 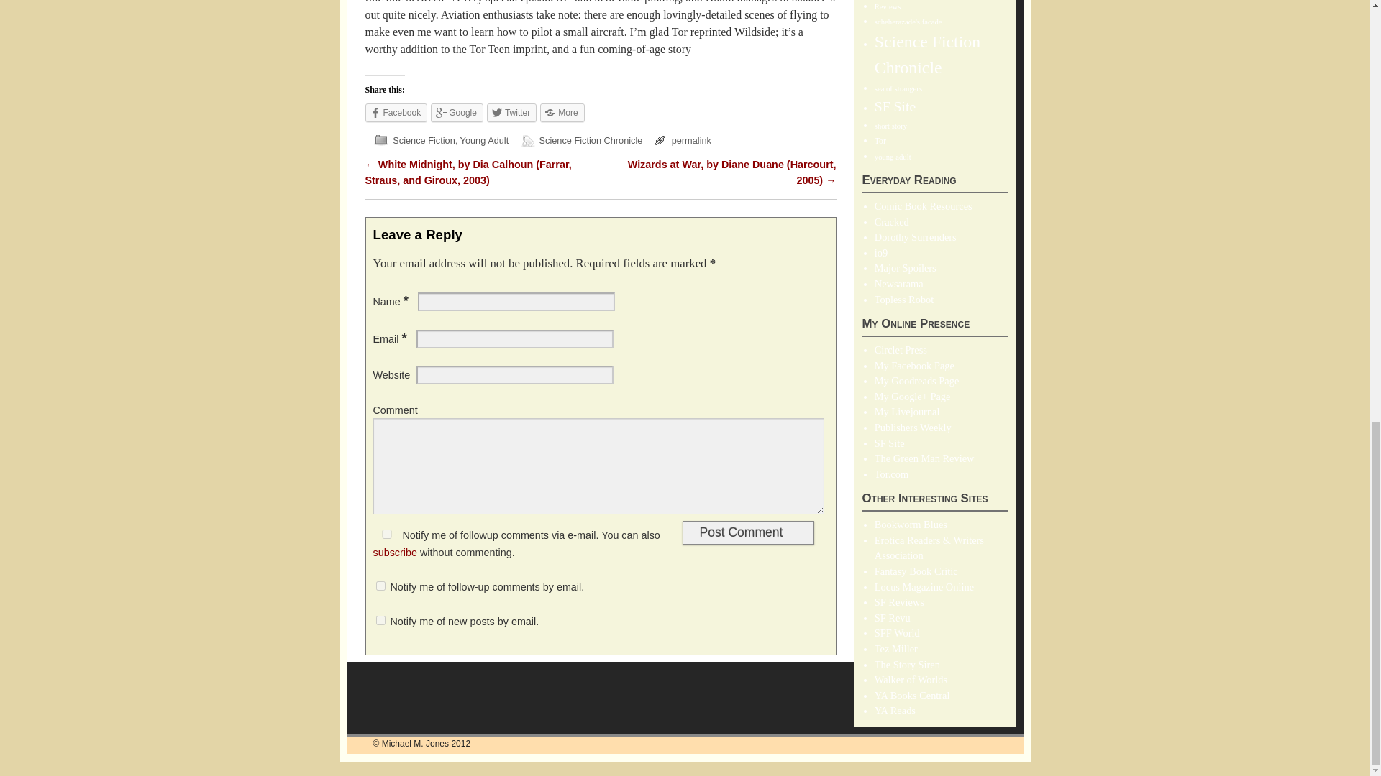 I want to click on Science Fiction, so click(x=423, y=140).